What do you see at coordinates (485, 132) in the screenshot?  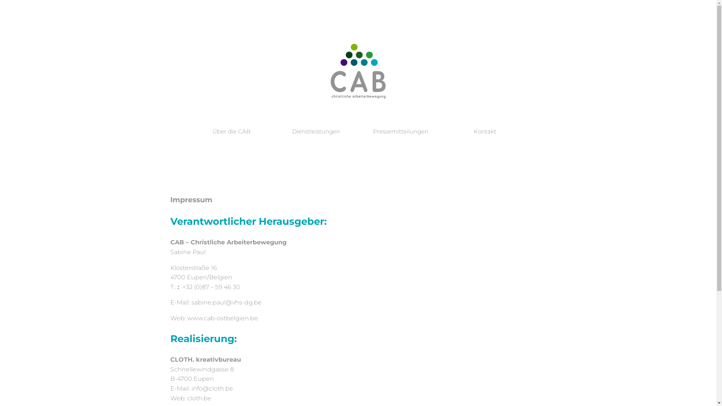 I see `Kontakt` at bounding box center [485, 132].